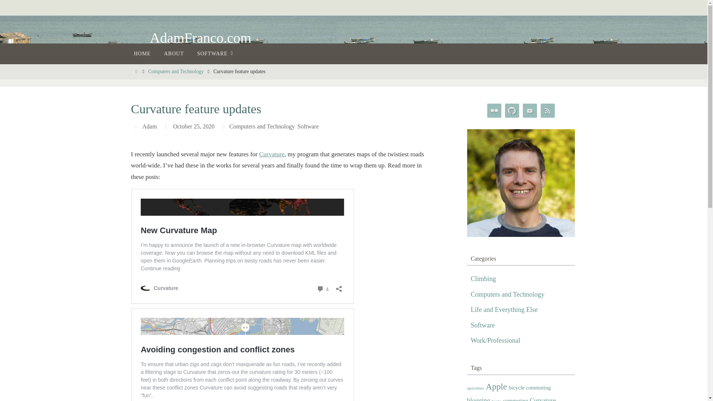  I want to click on Computers and Technology, so click(261, 126).